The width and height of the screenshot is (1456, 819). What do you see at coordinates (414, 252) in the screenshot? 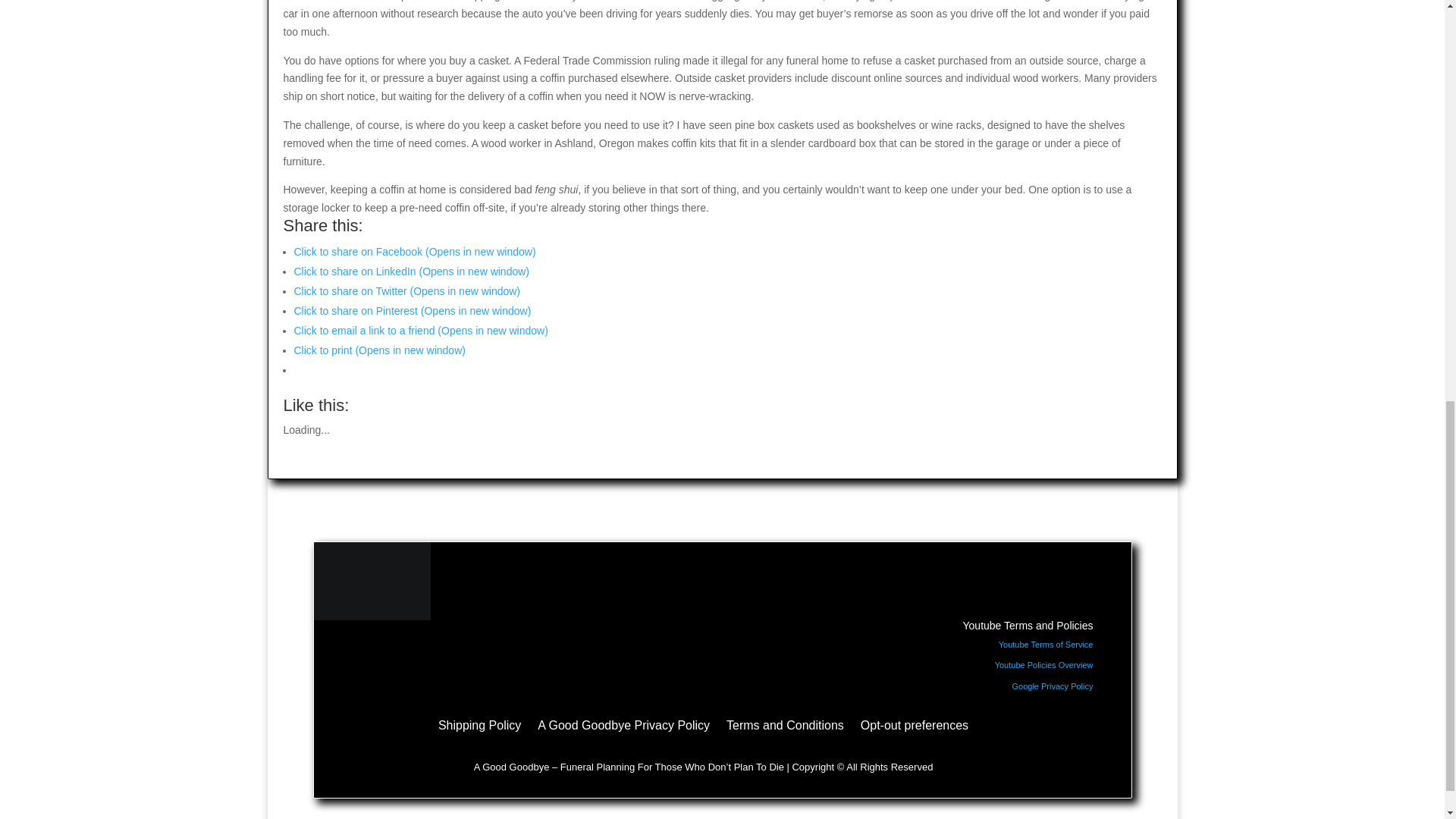
I see `Click to share on Facebook` at bounding box center [414, 252].